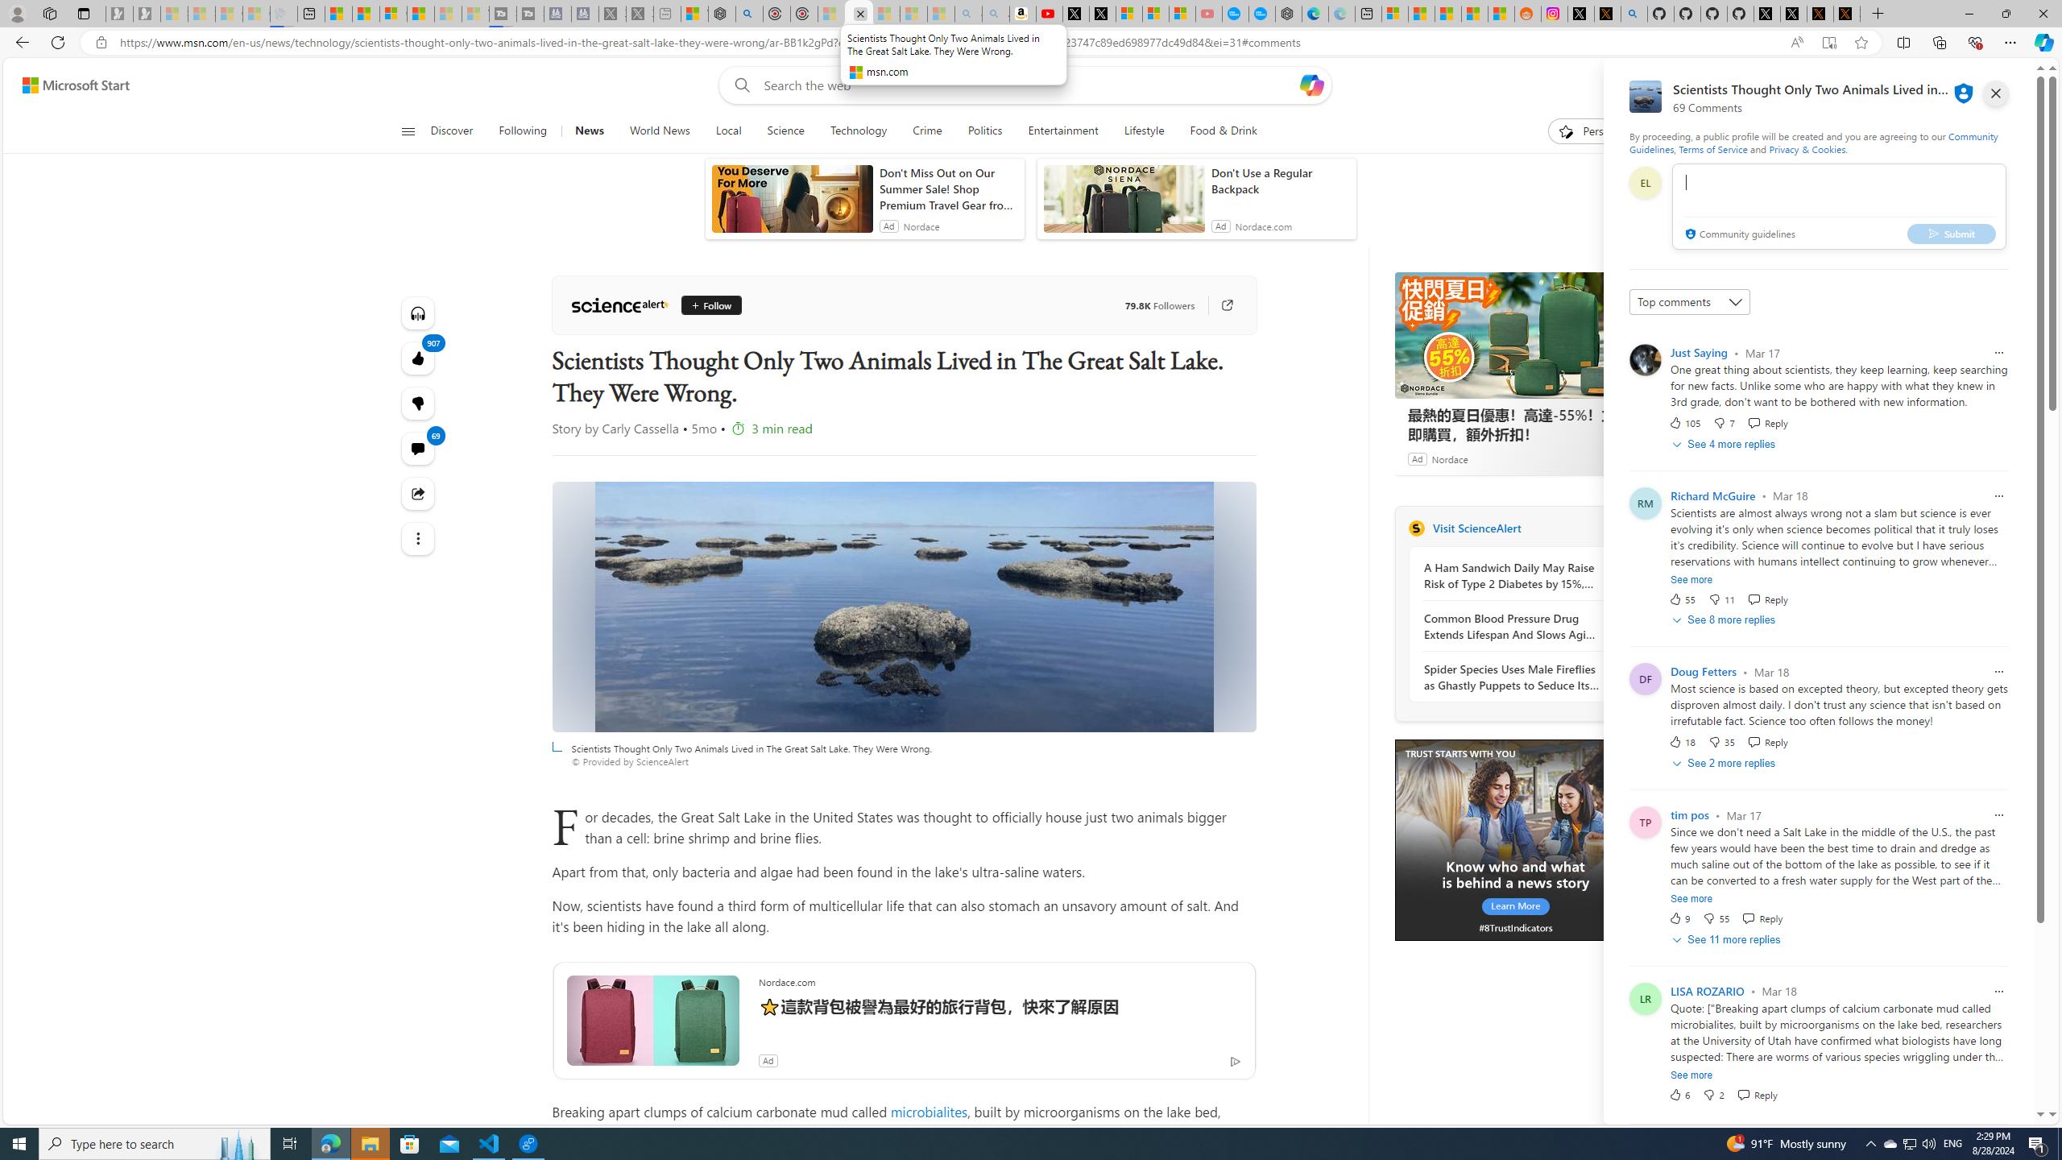 The height and width of the screenshot is (1160, 2062). Describe the element at coordinates (1289, 14) in the screenshot. I see `Nordace - Nordace has arrived Hong Kong` at that location.